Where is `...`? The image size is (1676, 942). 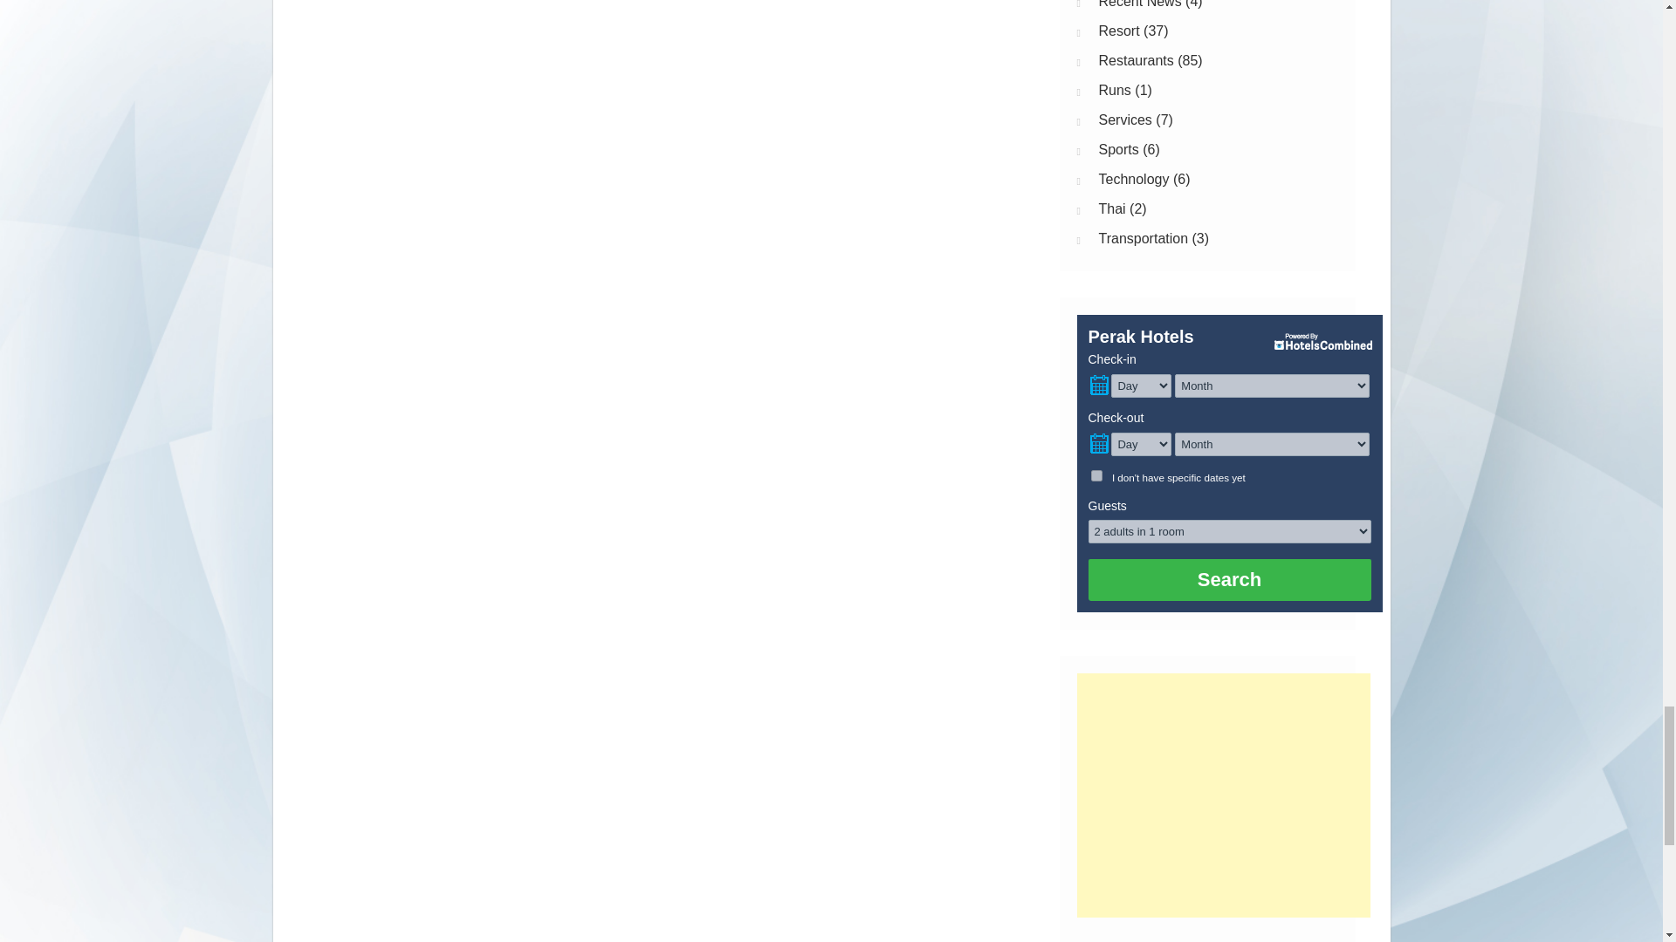
... is located at coordinates (1098, 386).